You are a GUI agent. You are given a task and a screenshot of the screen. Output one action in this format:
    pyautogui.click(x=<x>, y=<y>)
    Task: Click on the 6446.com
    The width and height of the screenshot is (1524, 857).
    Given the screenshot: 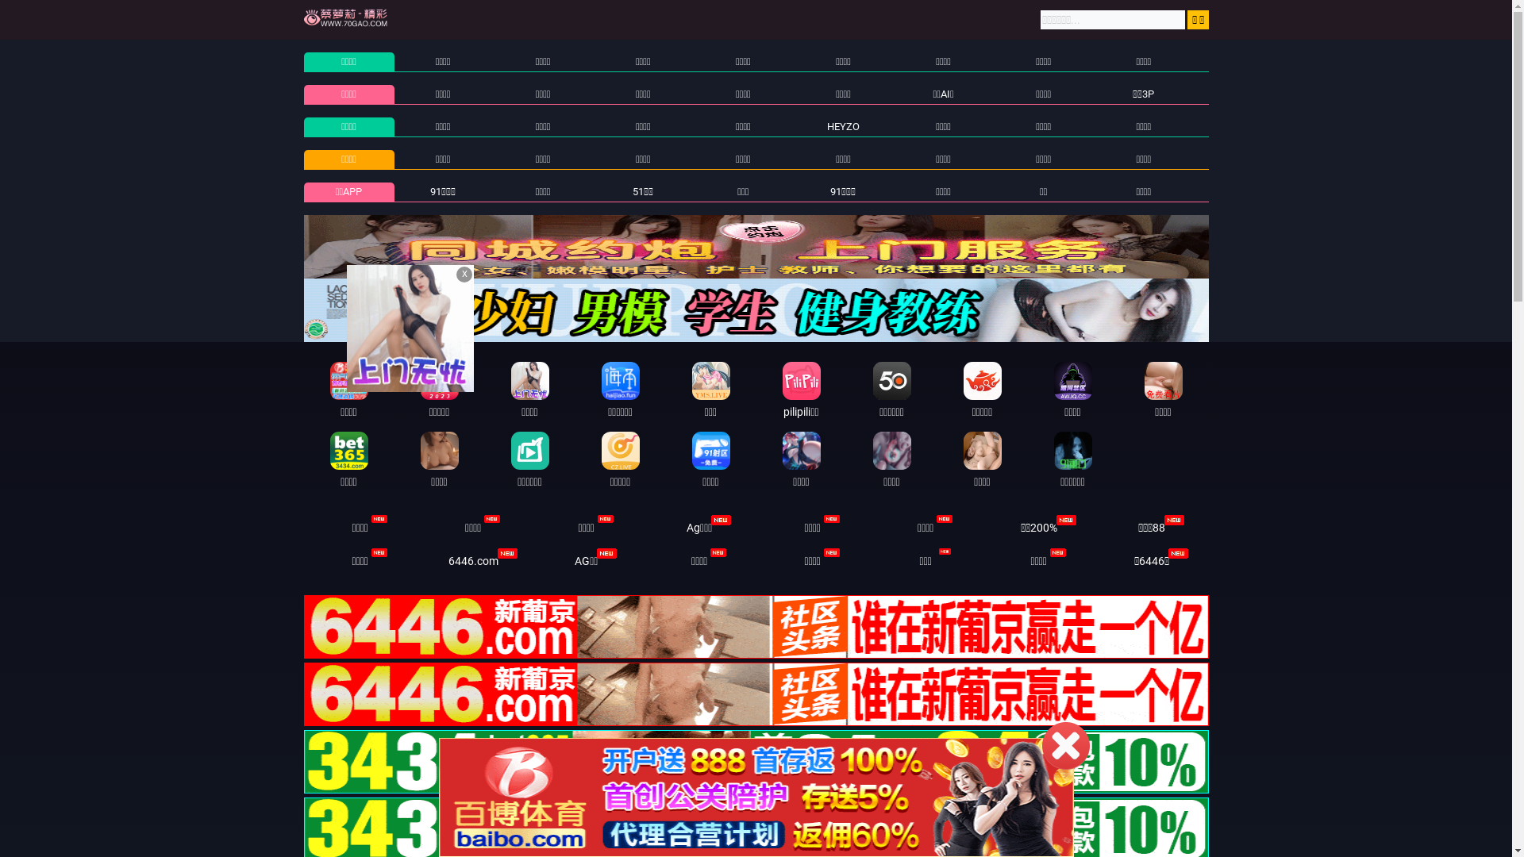 What is the action you would take?
    pyautogui.click(x=473, y=561)
    